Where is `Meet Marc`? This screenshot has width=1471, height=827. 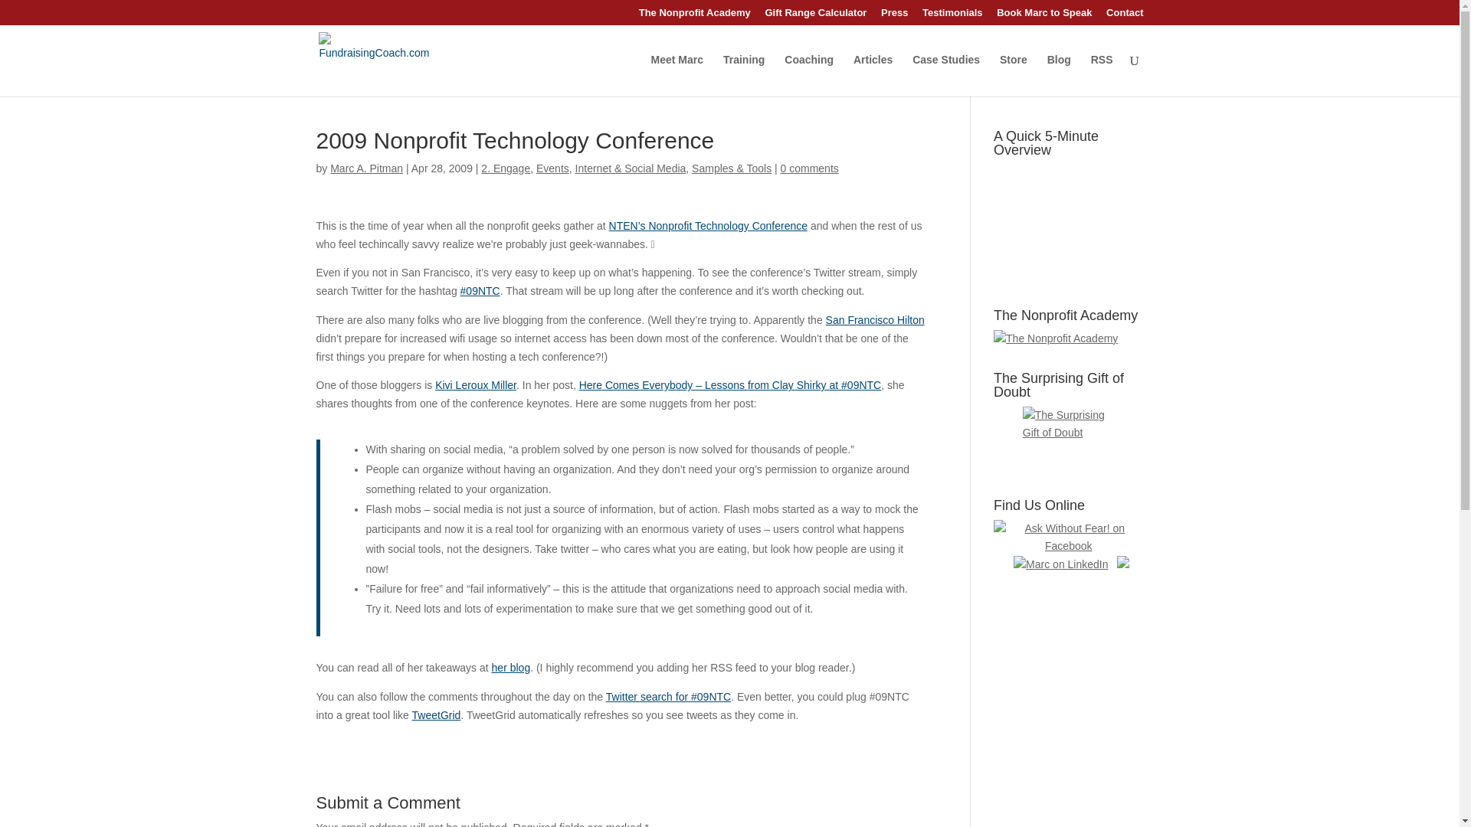
Meet Marc is located at coordinates (677, 75).